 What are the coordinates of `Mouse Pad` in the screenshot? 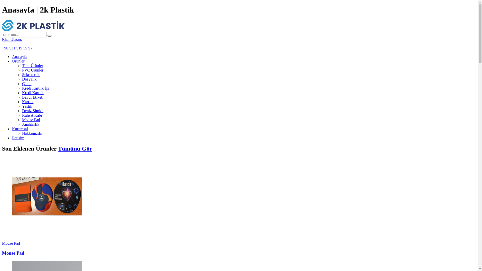 It's located at (11, 243).